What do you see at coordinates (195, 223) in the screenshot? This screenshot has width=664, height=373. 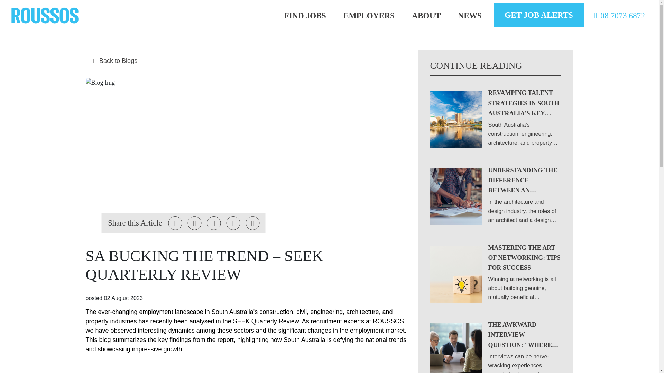 I see `Share on Facebook` at bounding box center [195, 223].